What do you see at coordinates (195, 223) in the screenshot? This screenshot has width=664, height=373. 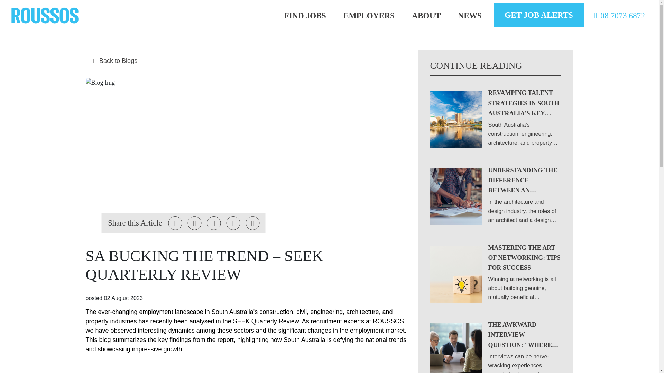 I see `Share on Facebook` at bounding box center [195, 223].